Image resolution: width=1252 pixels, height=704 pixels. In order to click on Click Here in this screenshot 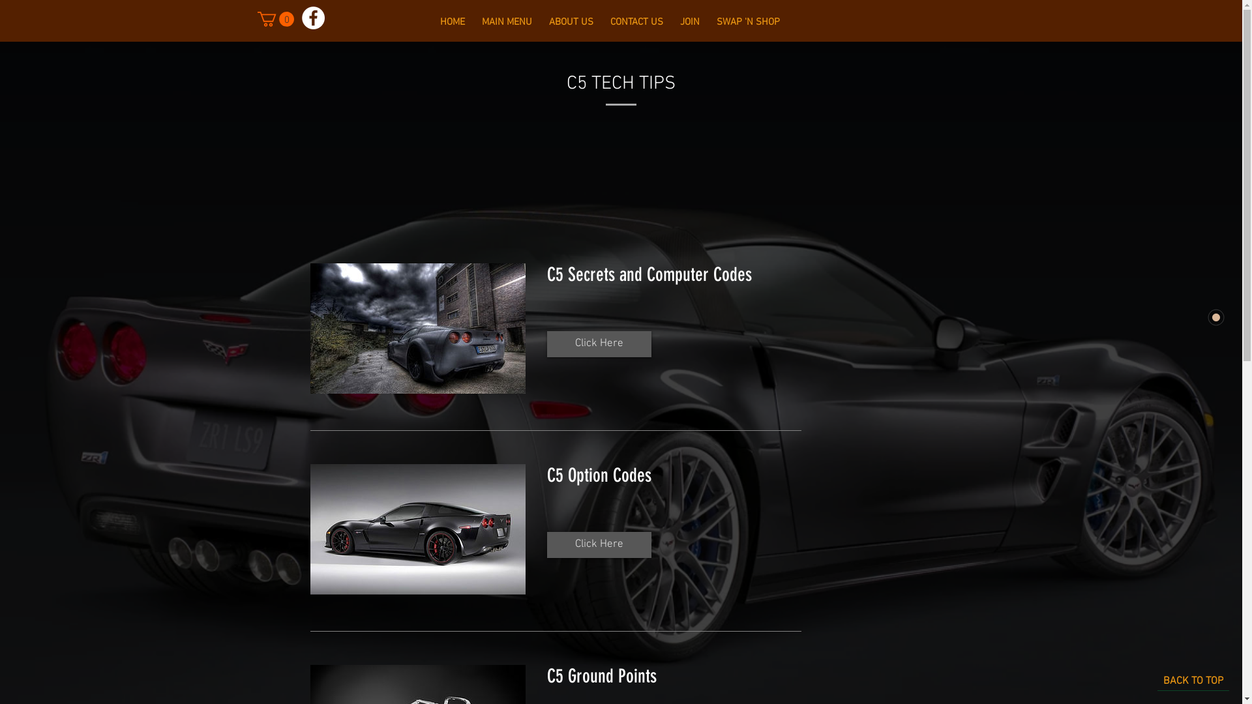, I will do `click(599, 344)`.